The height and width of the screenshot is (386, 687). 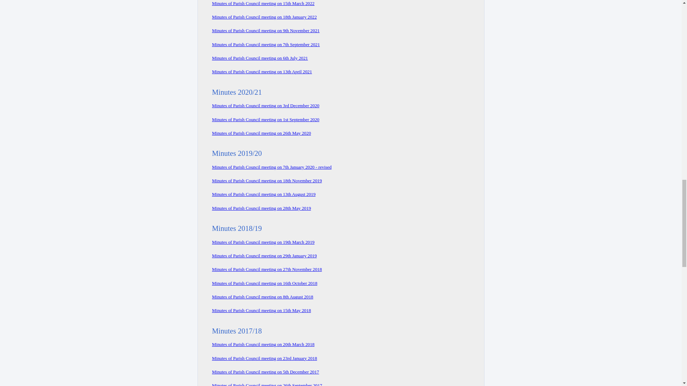 What do you see at coordinates (262, 72) in the screenshot?
I see `Minutes of Parish Council meeting on 13th April 2021` at bounding box center [262, 72].